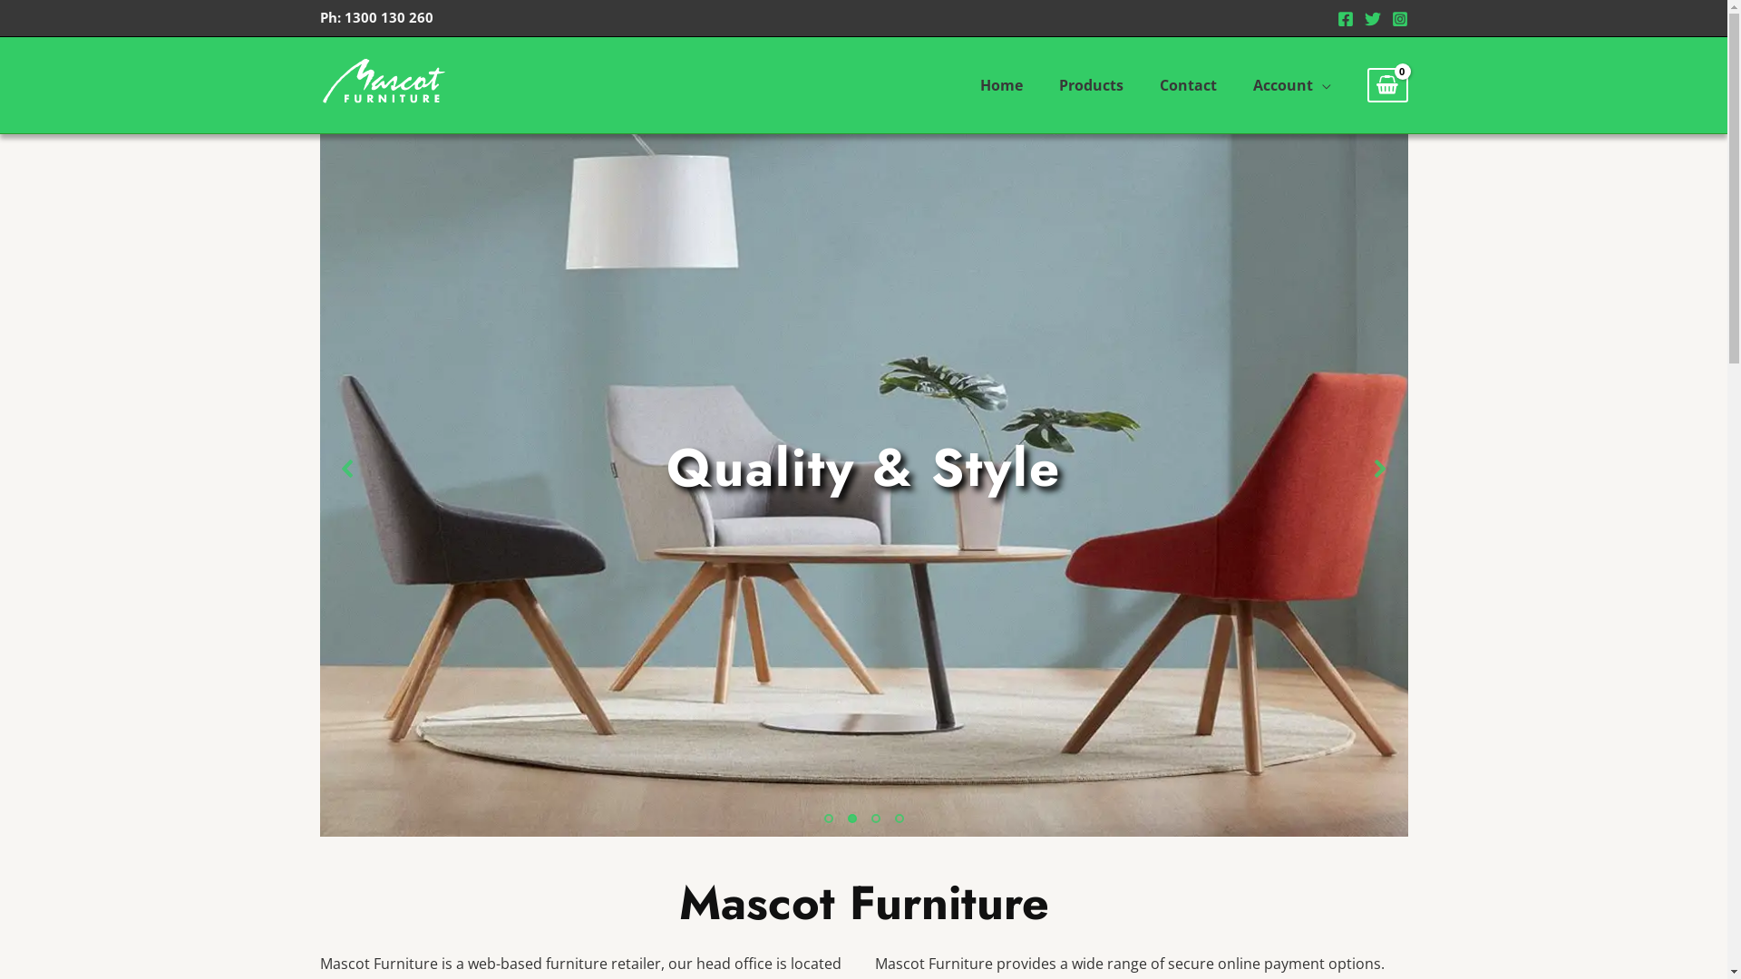 This screenshot has height=979, width=1741. Describe the element at coordinates (1001, 85) in the screenshot. I see `Home` at that location.